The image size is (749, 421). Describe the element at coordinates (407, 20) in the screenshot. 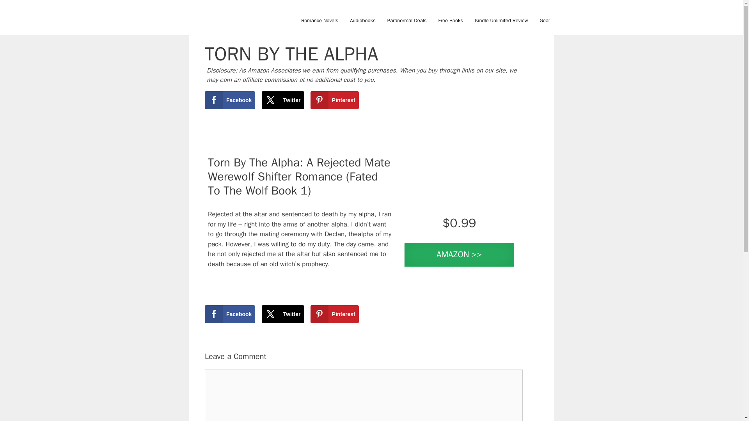

I see `Paranormal Deals` at that location.